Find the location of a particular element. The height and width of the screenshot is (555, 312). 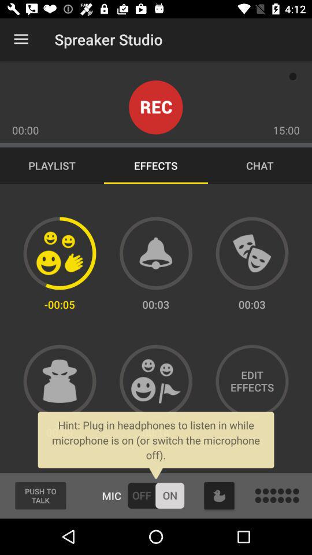

record is located at coordinates (156, 108).